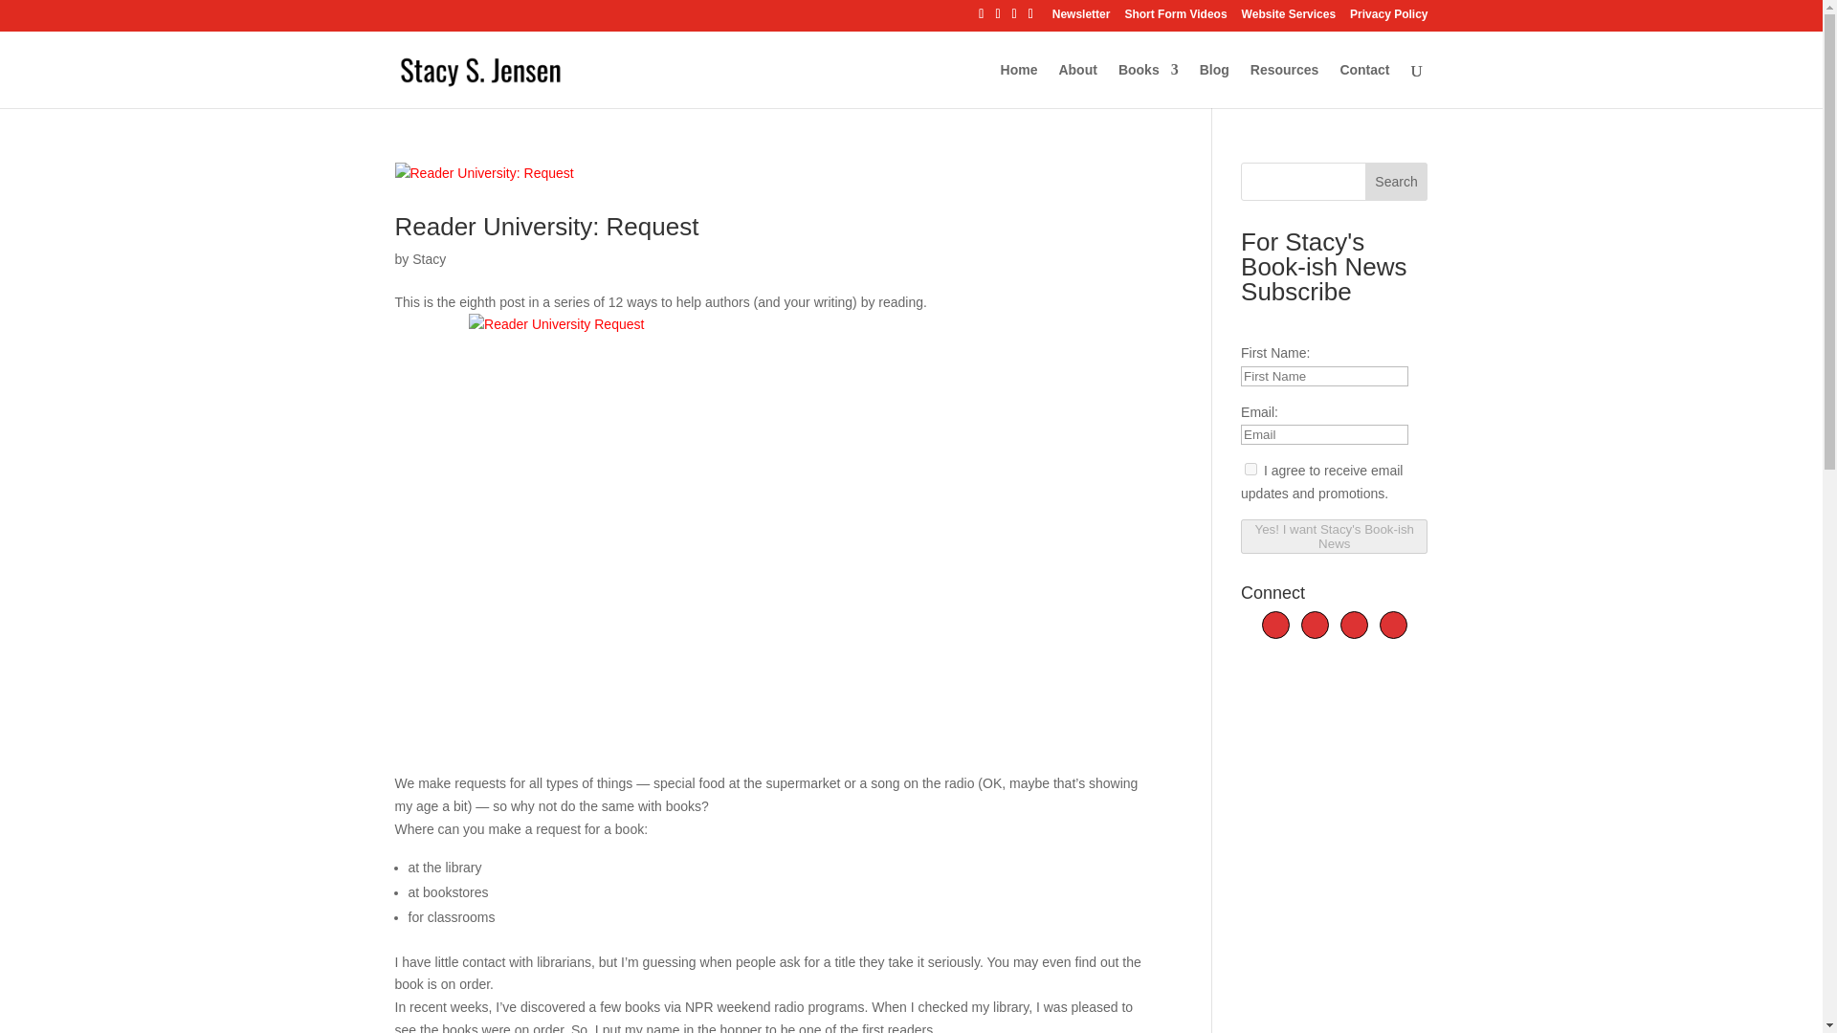  What do you see at coordinates (429, 258) in the screenshot?
I see `Stacy` at bounding box center [429, 258].